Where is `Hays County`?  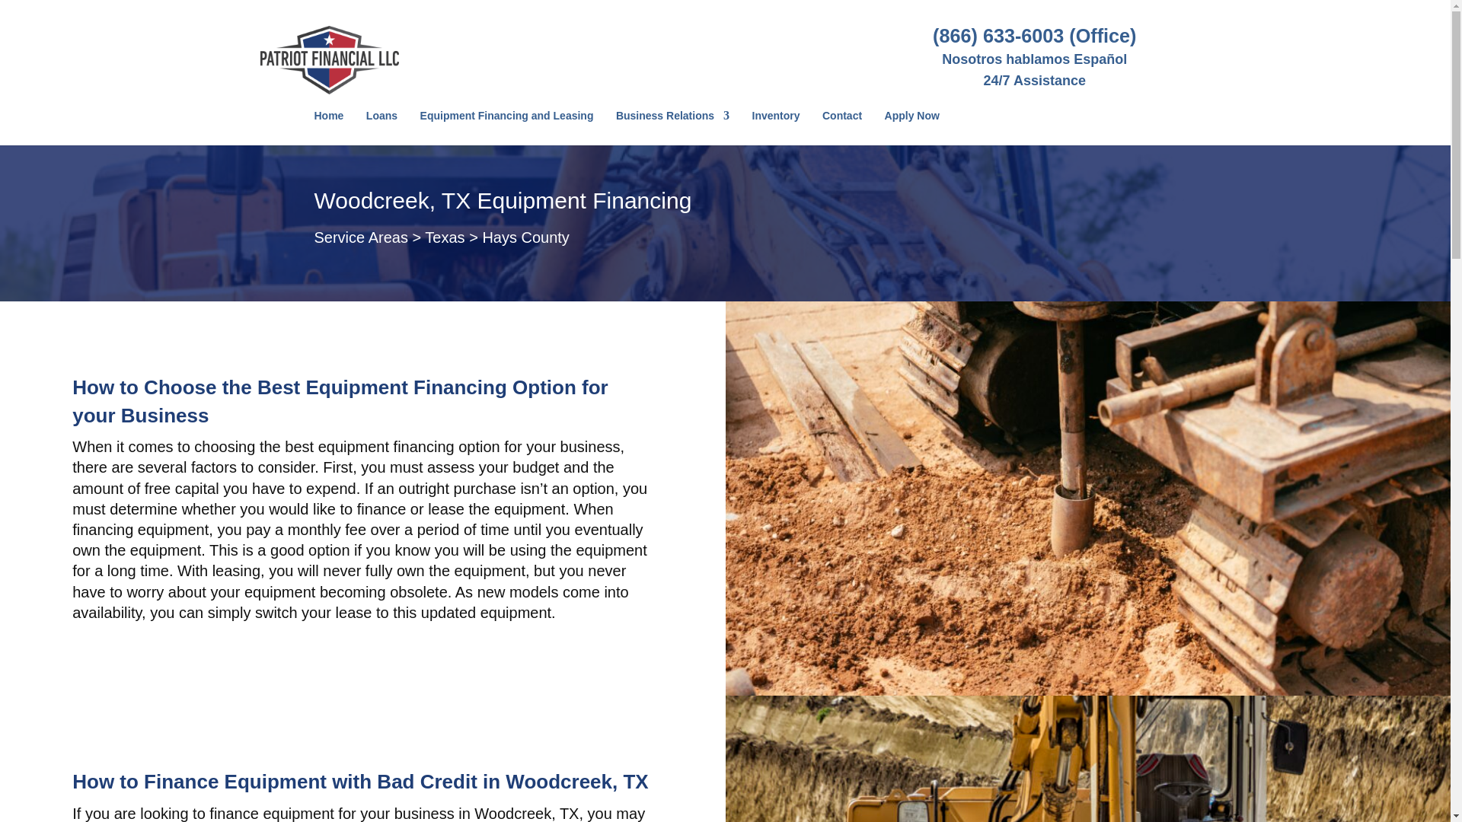 Hays County is located at coordinates (525, 237).